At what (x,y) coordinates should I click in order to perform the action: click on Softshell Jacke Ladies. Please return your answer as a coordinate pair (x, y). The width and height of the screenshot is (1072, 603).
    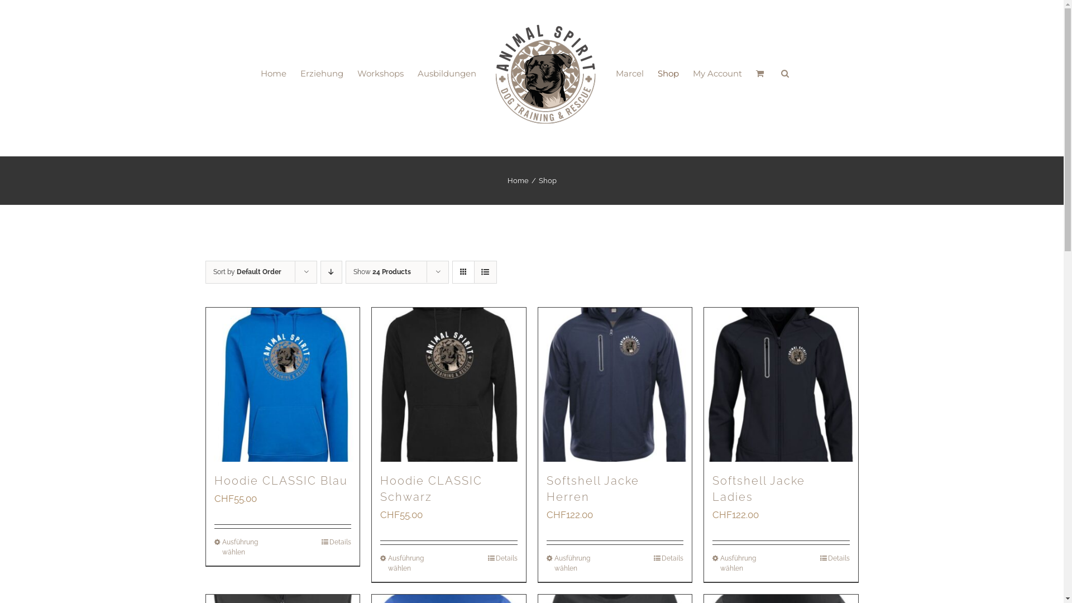
    Looking at the image, I should click on (759, 489).